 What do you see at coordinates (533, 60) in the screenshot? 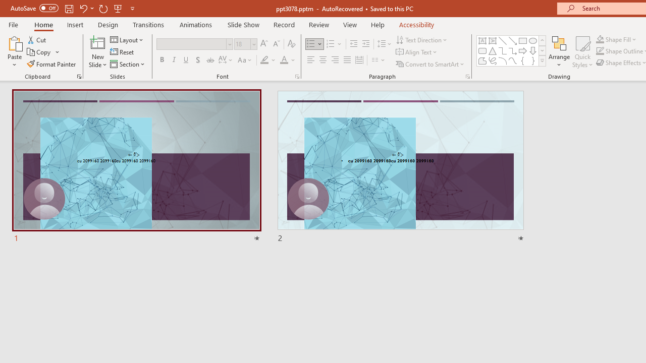
I see `Right Brace` at bounding box center [533, 60].